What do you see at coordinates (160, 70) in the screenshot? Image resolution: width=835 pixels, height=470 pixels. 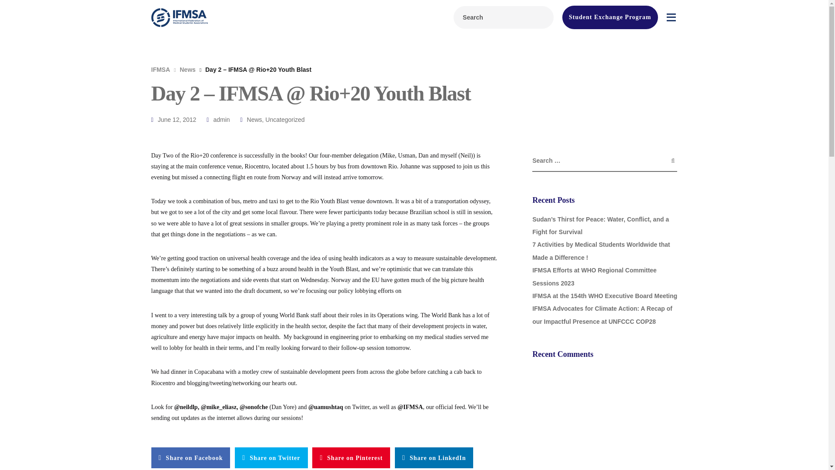 I see `IFMSA` at bounding box center [160, 70].